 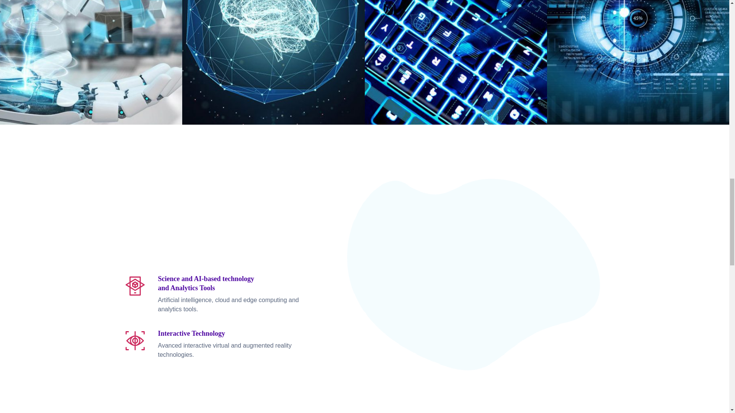 I want to click on AdobeStock1, so click(x=268, y=59).